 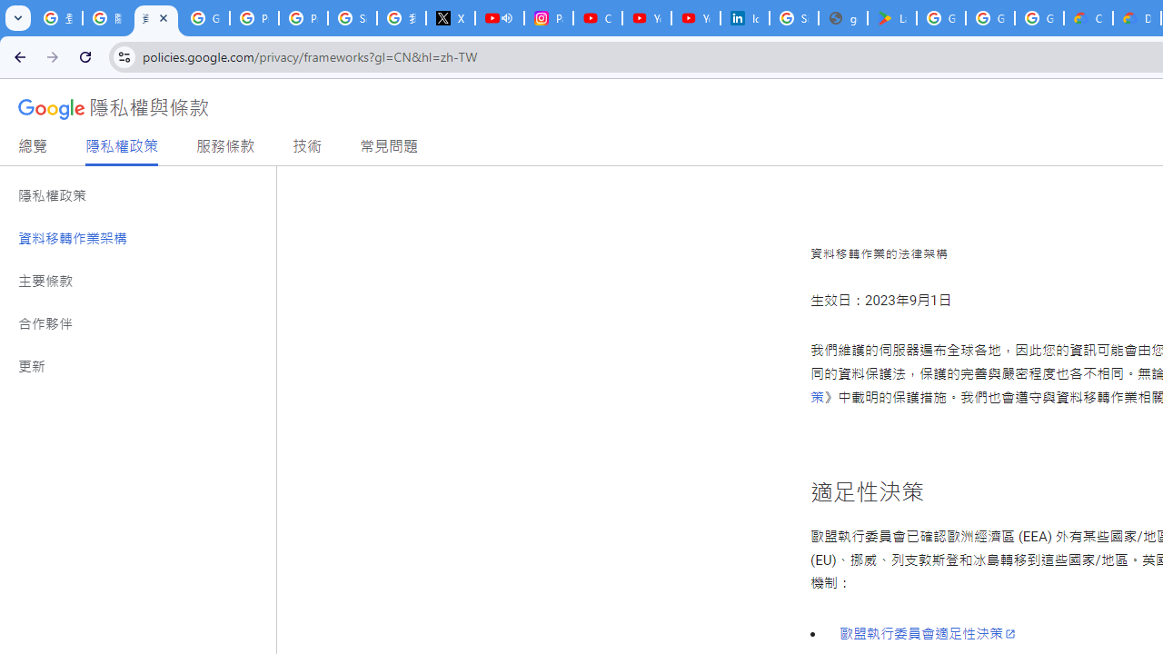 What do you see at coordinates (696, 18) in the screenshot?
I see `YouTube Culture & Trends - YouTube Top 10, 2021` at bounding box center [696, 18].